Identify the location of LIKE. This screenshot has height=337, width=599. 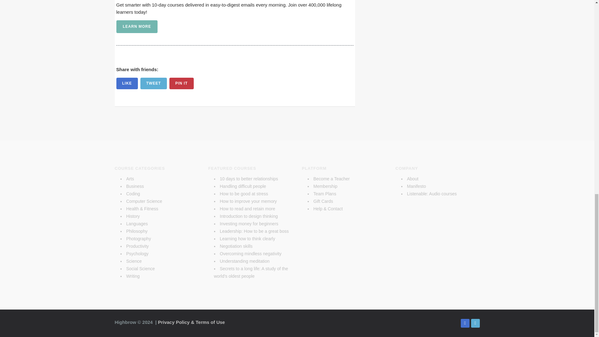
(127, 84).